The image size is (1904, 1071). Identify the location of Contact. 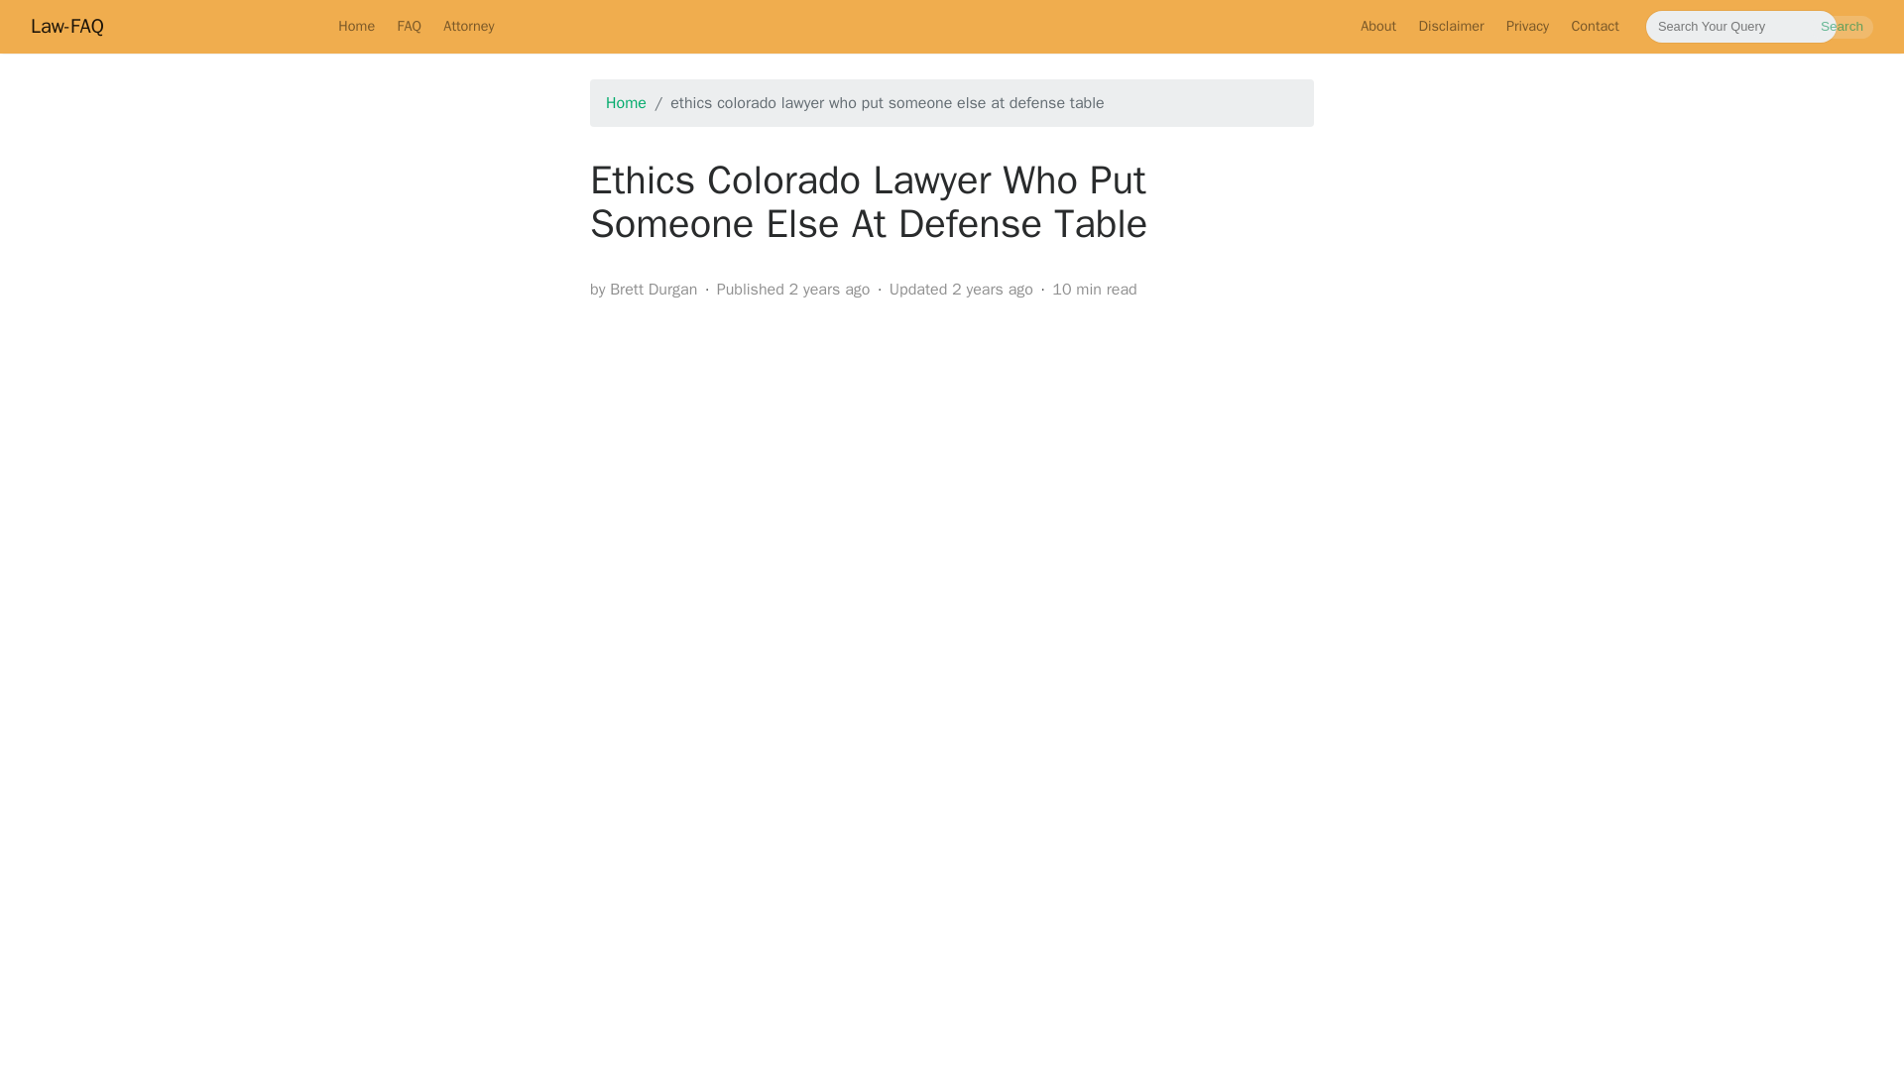
(1595, 26).